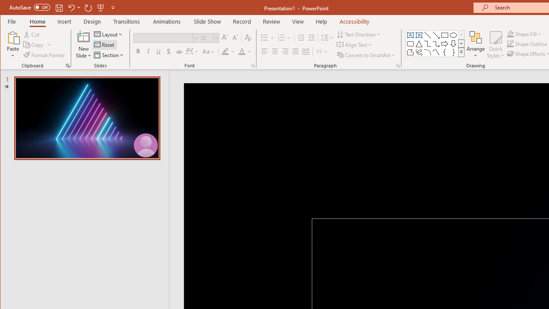  I want to click on Row up, so click(461, 35).